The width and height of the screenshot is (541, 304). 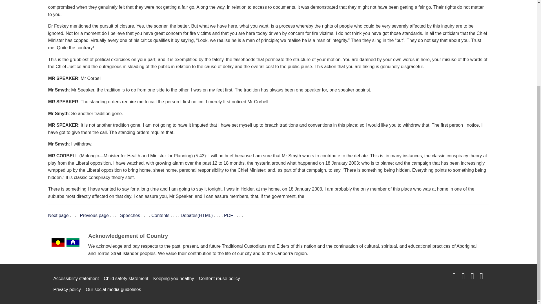 What do you see at coordinates (67, 289) in the screenshot?
I see `Read our privacy policy` at bounding box center [67, 289].